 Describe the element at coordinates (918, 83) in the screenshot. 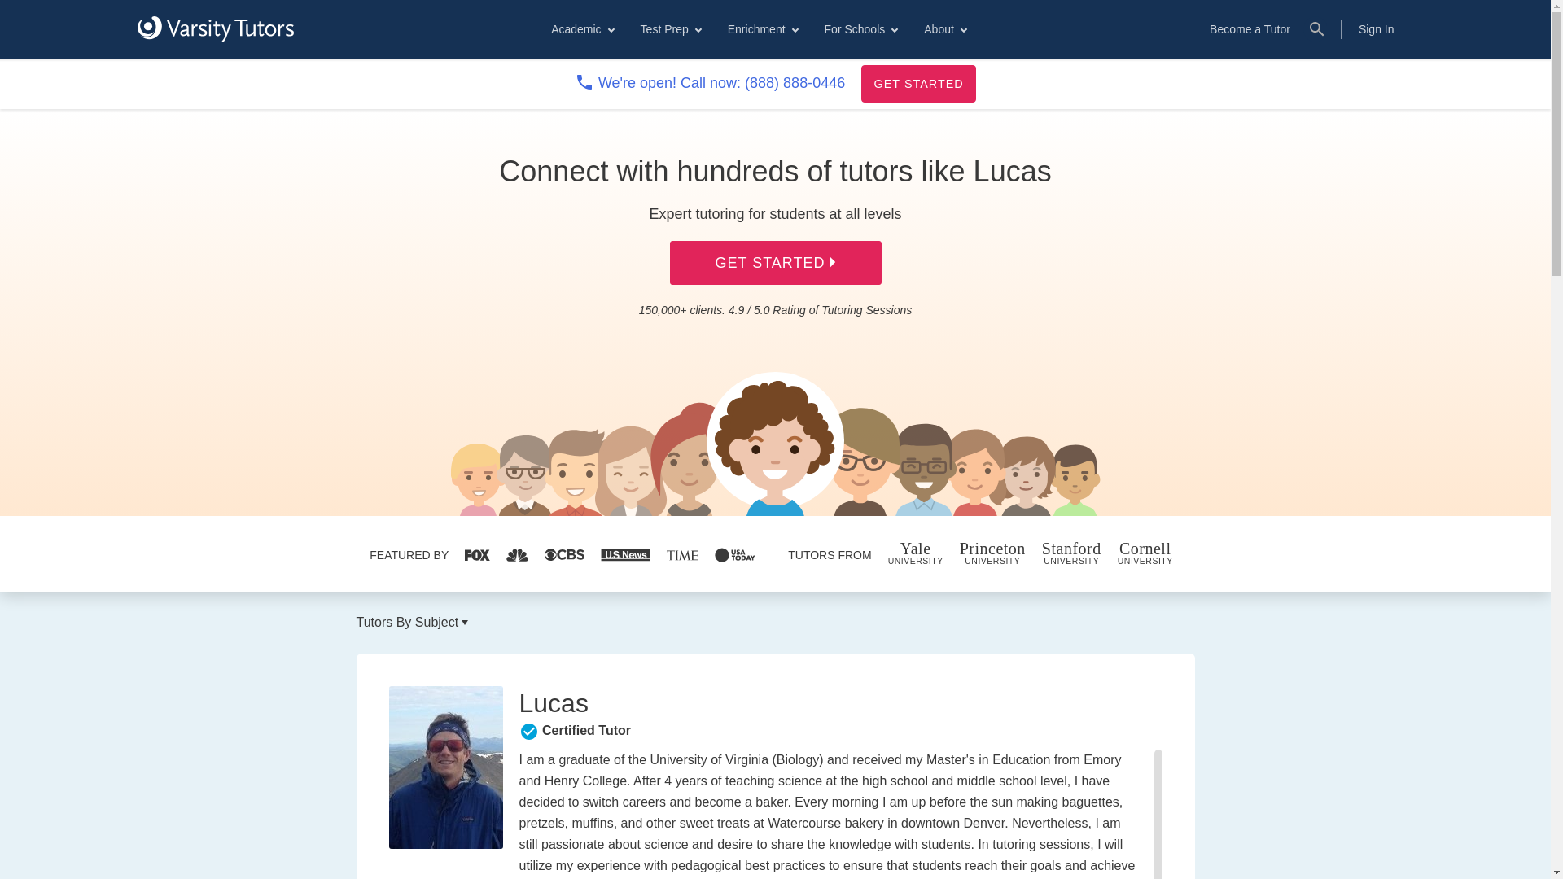

I see `GET STARTED` at that location.